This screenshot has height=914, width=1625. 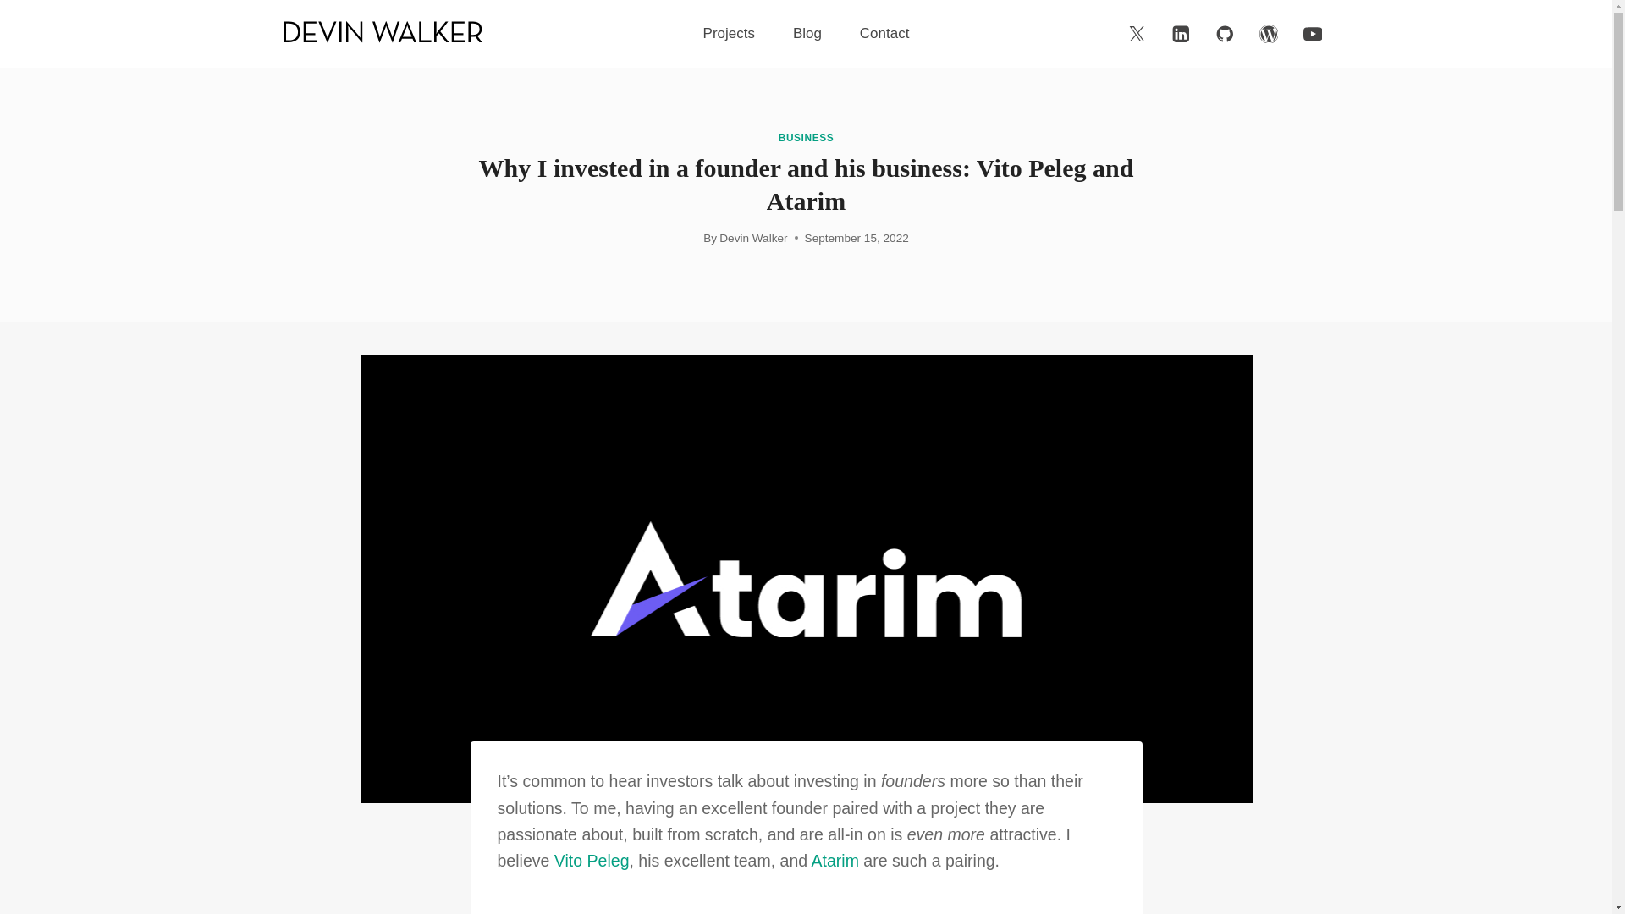 What do you see at coordinates (592, 860) in the screenshot?
I see `Vito Peleg` at bounding box center [592, 860].